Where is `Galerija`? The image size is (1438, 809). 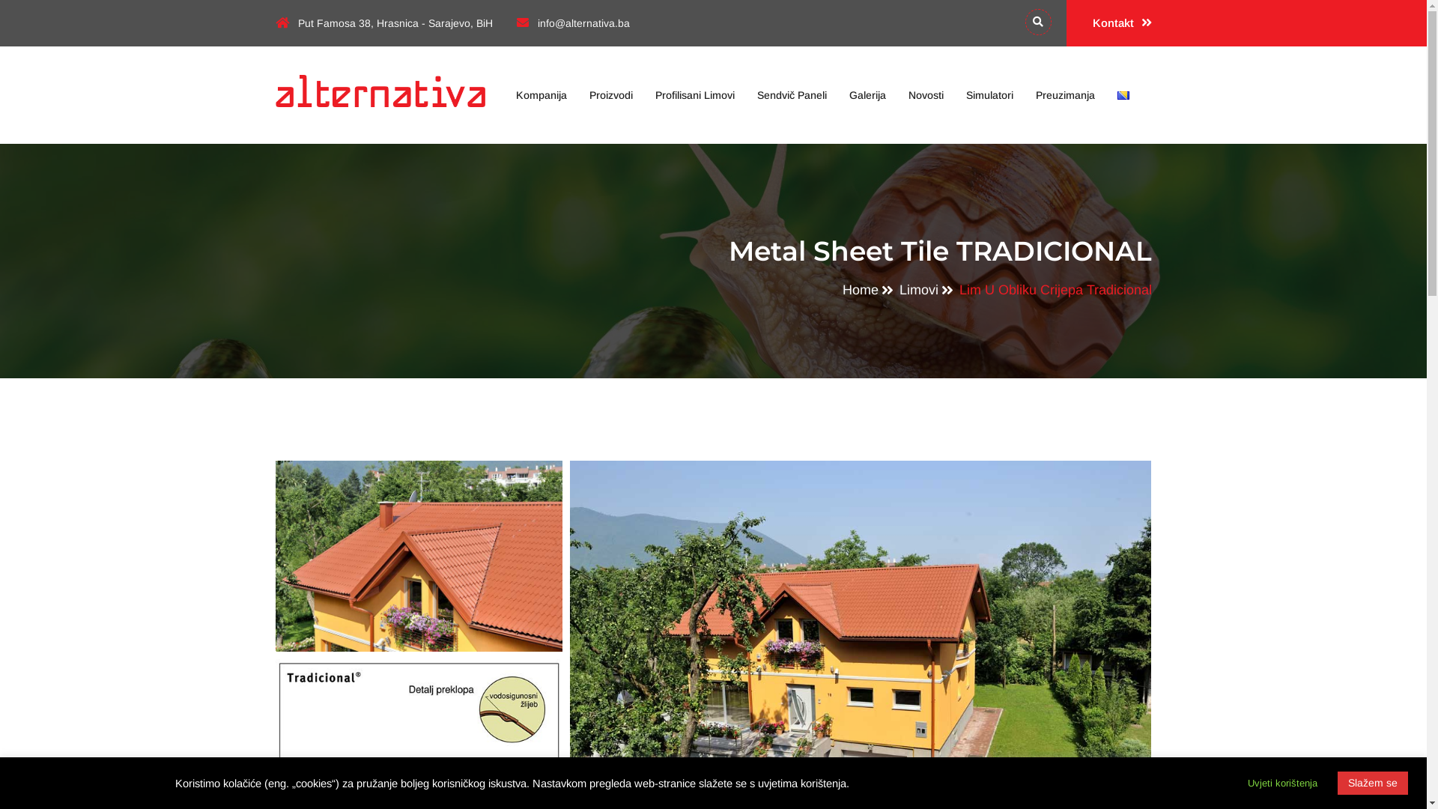
Galerija is located at coordinates (867, 95).